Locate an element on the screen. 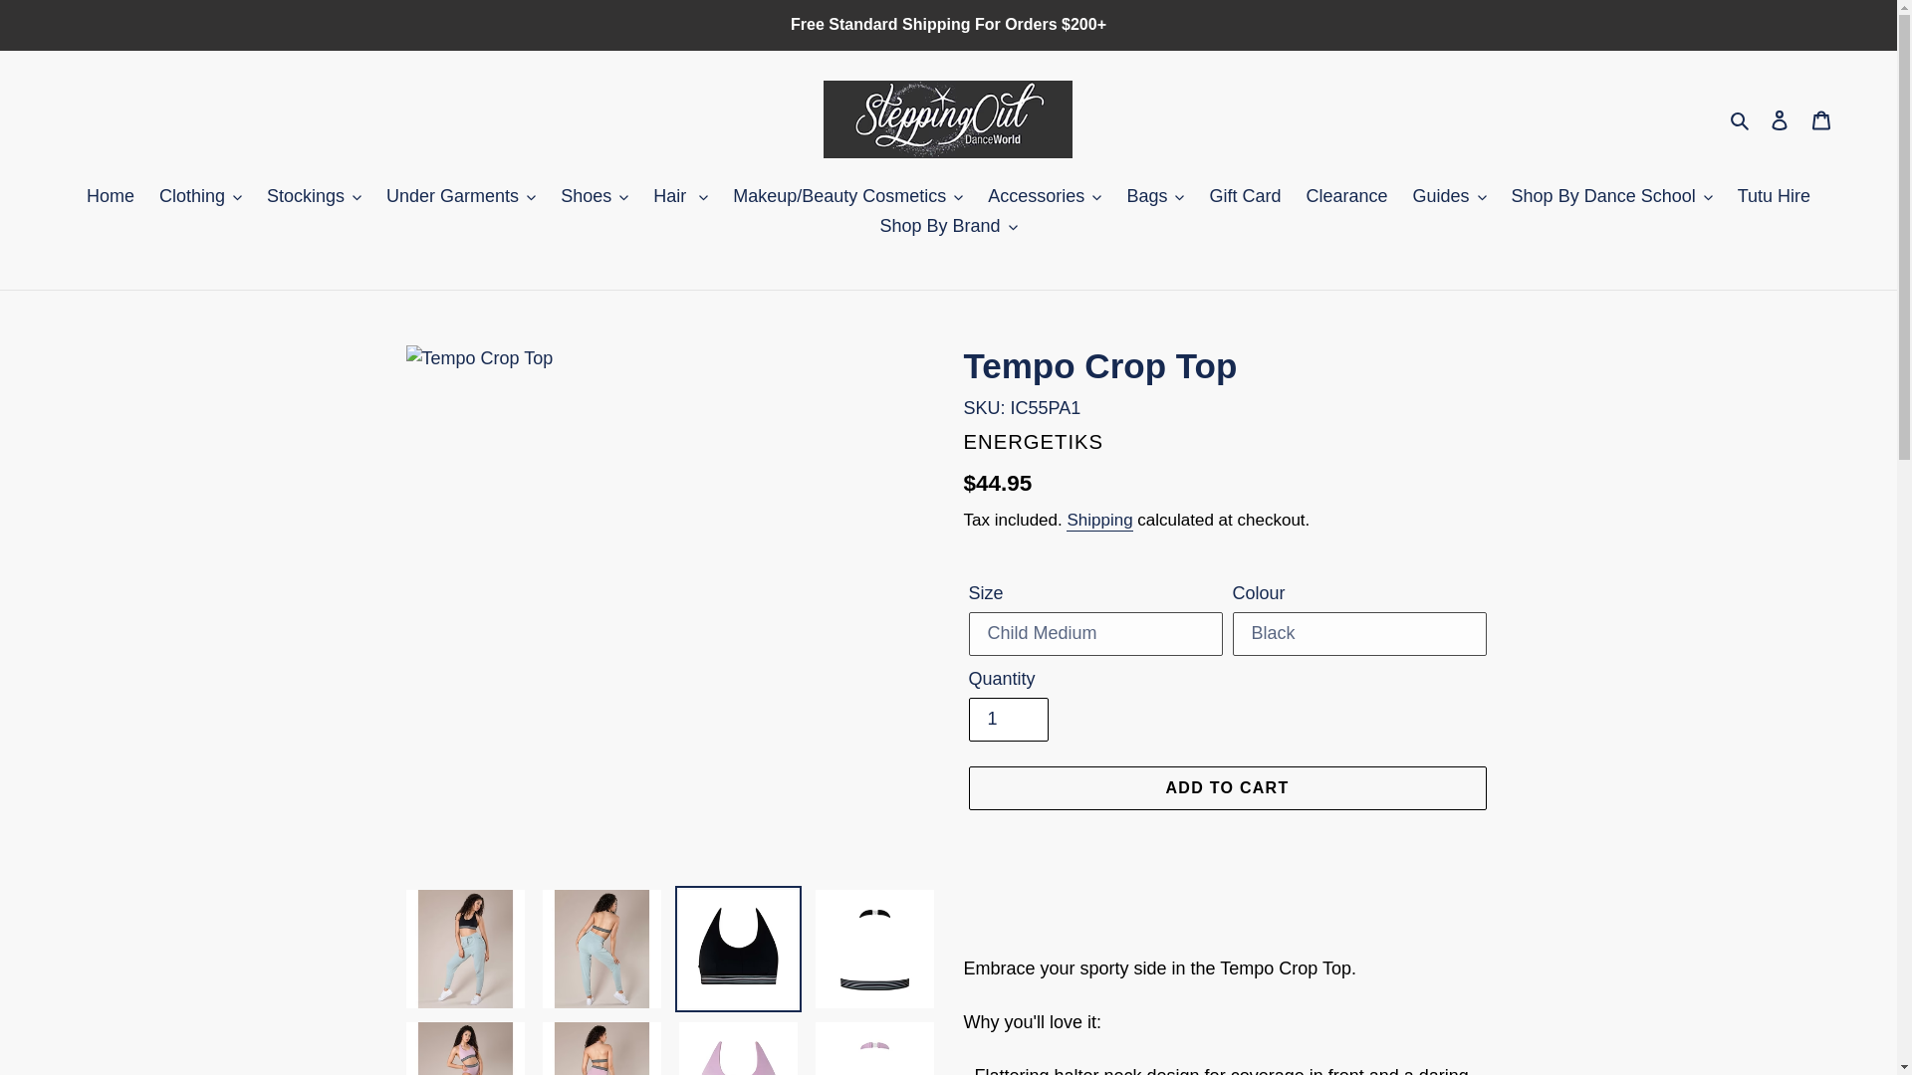 The height and width of the screenshot is (1075, 1912). 1 is located at coordinates (1008, 719).